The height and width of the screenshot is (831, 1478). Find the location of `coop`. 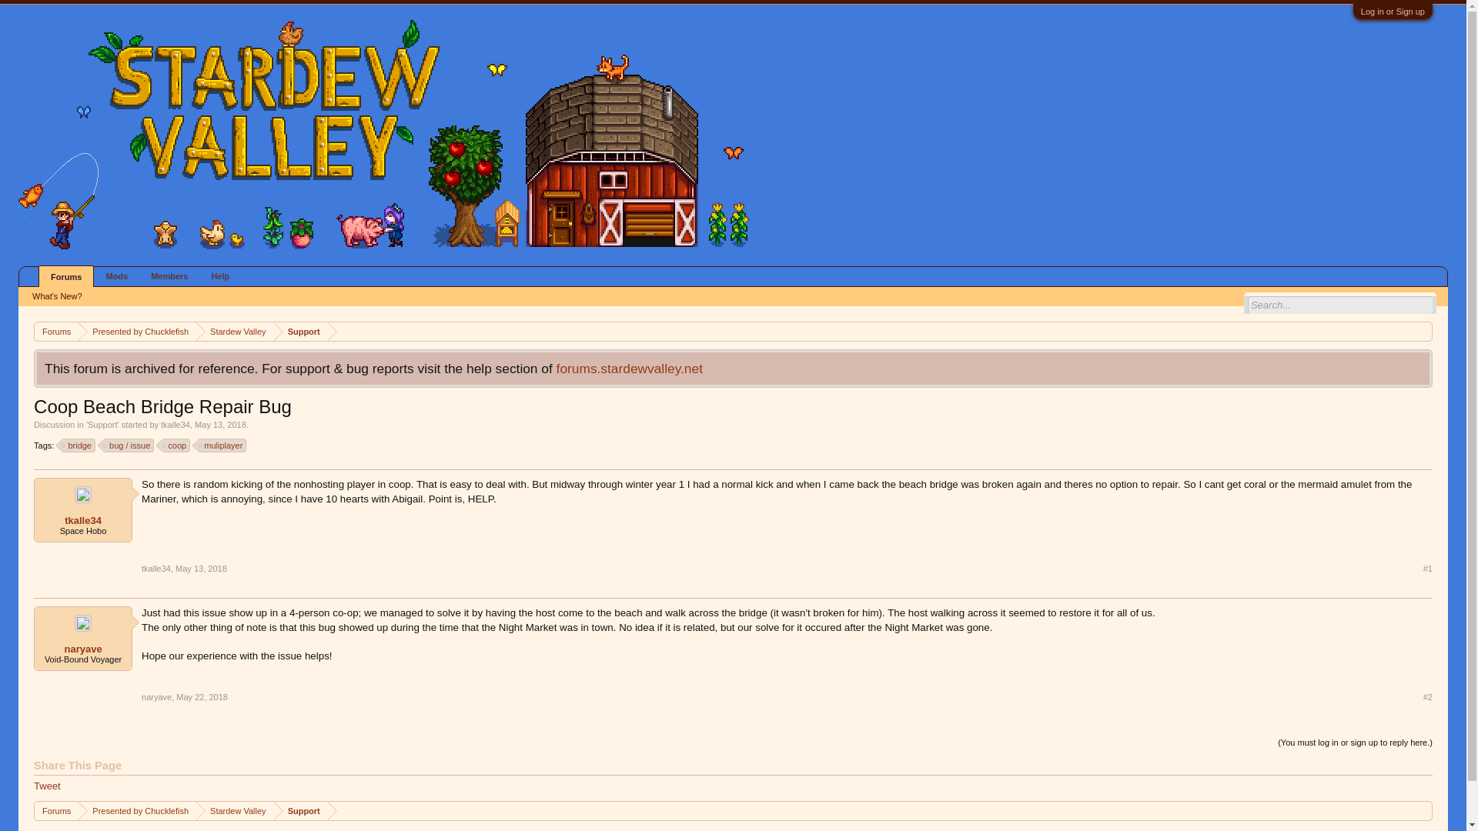

coop is located at coordinates (176, 445).